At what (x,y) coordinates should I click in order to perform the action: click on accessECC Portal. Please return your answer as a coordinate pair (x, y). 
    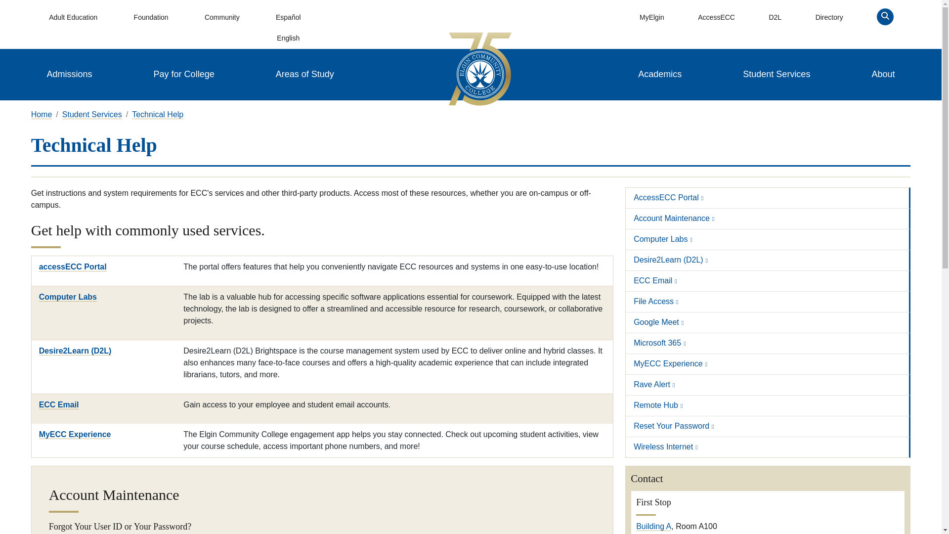
    Looking at the image, I should click on (72, 267).